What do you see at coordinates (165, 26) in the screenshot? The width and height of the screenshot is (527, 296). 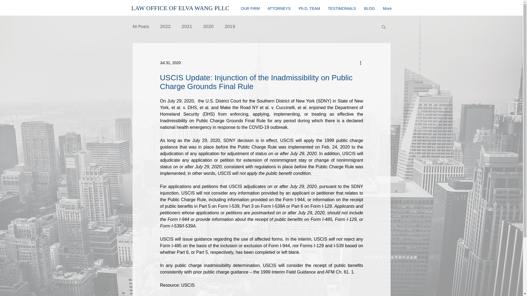 I see `2022` at bounding box center [165, 26].